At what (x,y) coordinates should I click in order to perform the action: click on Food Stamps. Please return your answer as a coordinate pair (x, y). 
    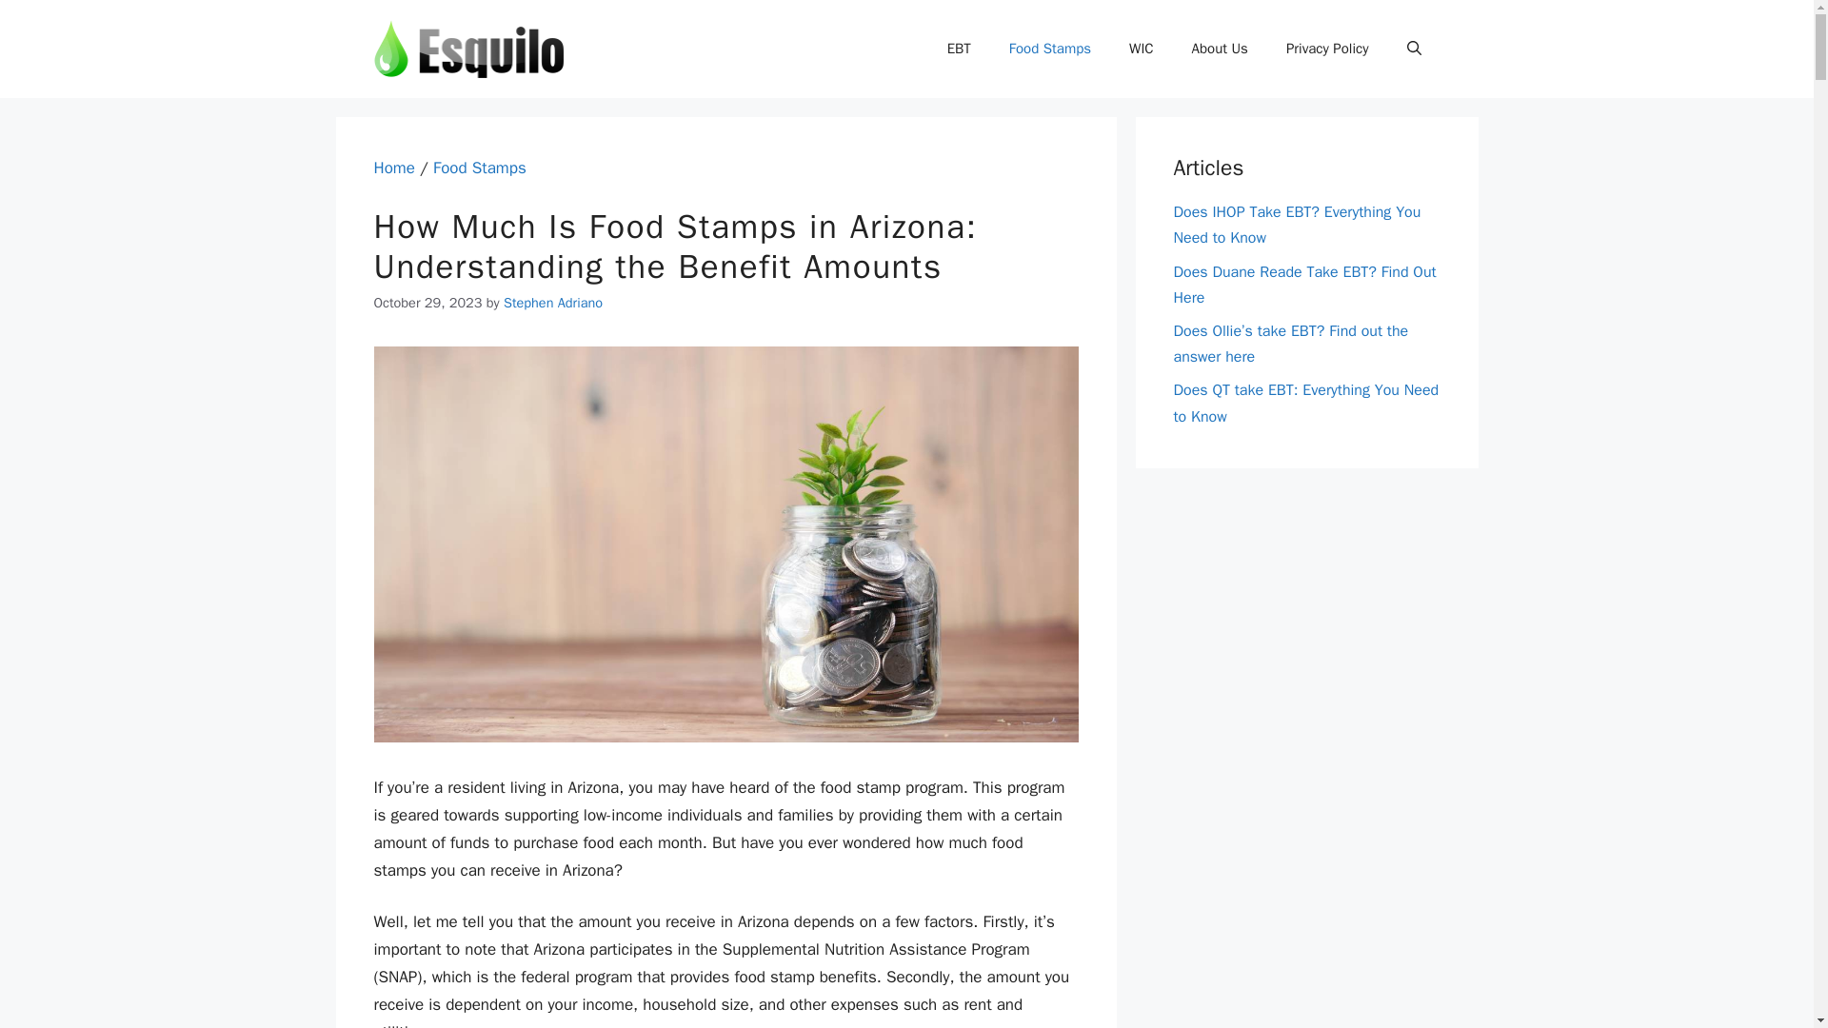
    Looking at the image, I should click on (1049, 48).